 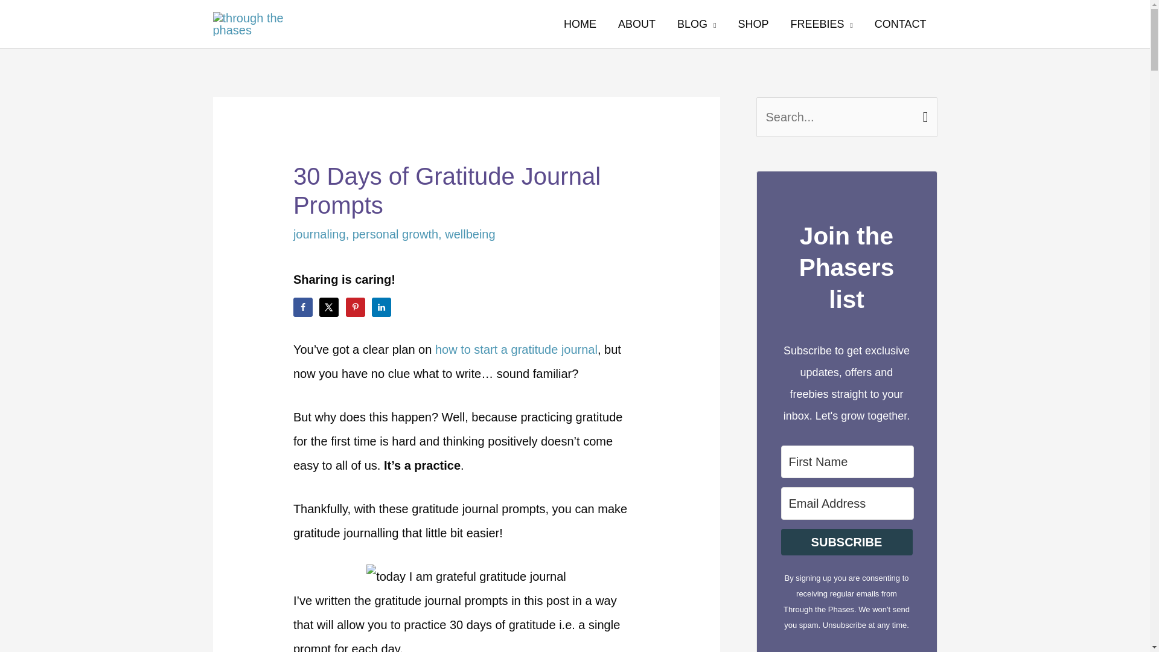 What do you see at coordinates (517, 349) in the screenshot?
I see `how to start a gratitude journal` at bounding box center [517, 349].